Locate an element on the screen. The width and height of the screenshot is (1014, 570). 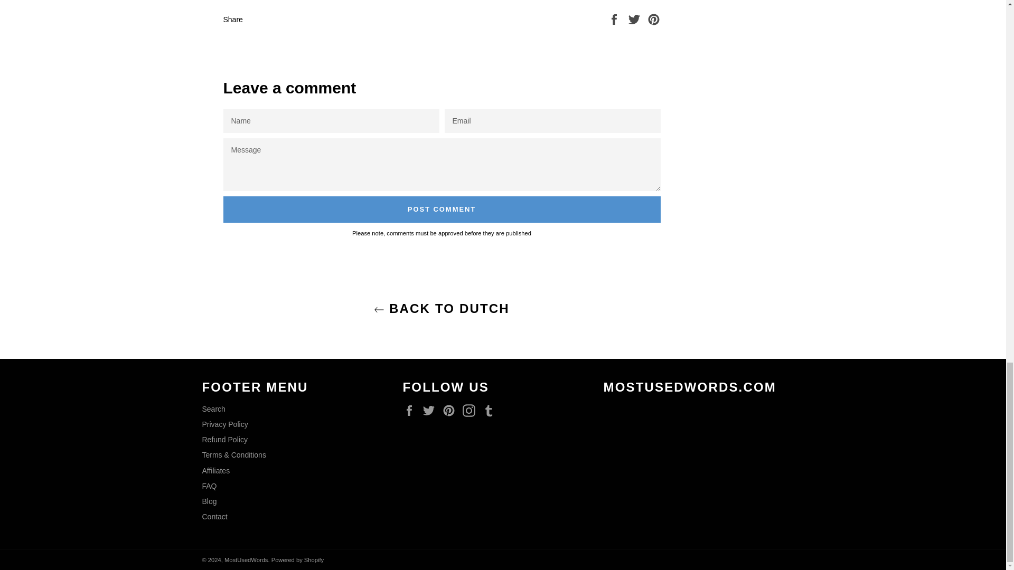
Pin on Pinterest is located at coordinates (654, 19).